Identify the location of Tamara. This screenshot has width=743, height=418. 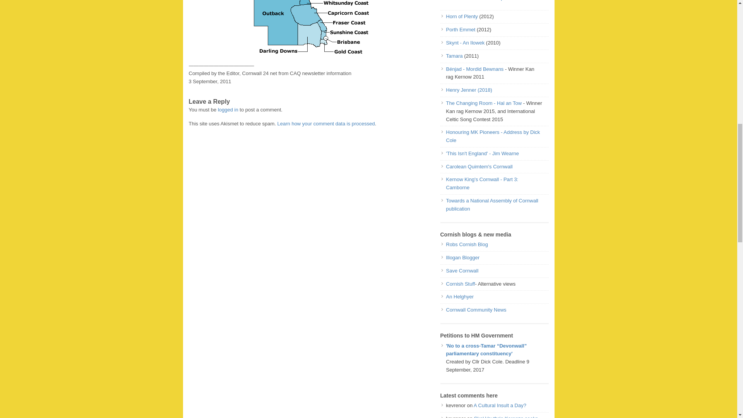
(455, 56).